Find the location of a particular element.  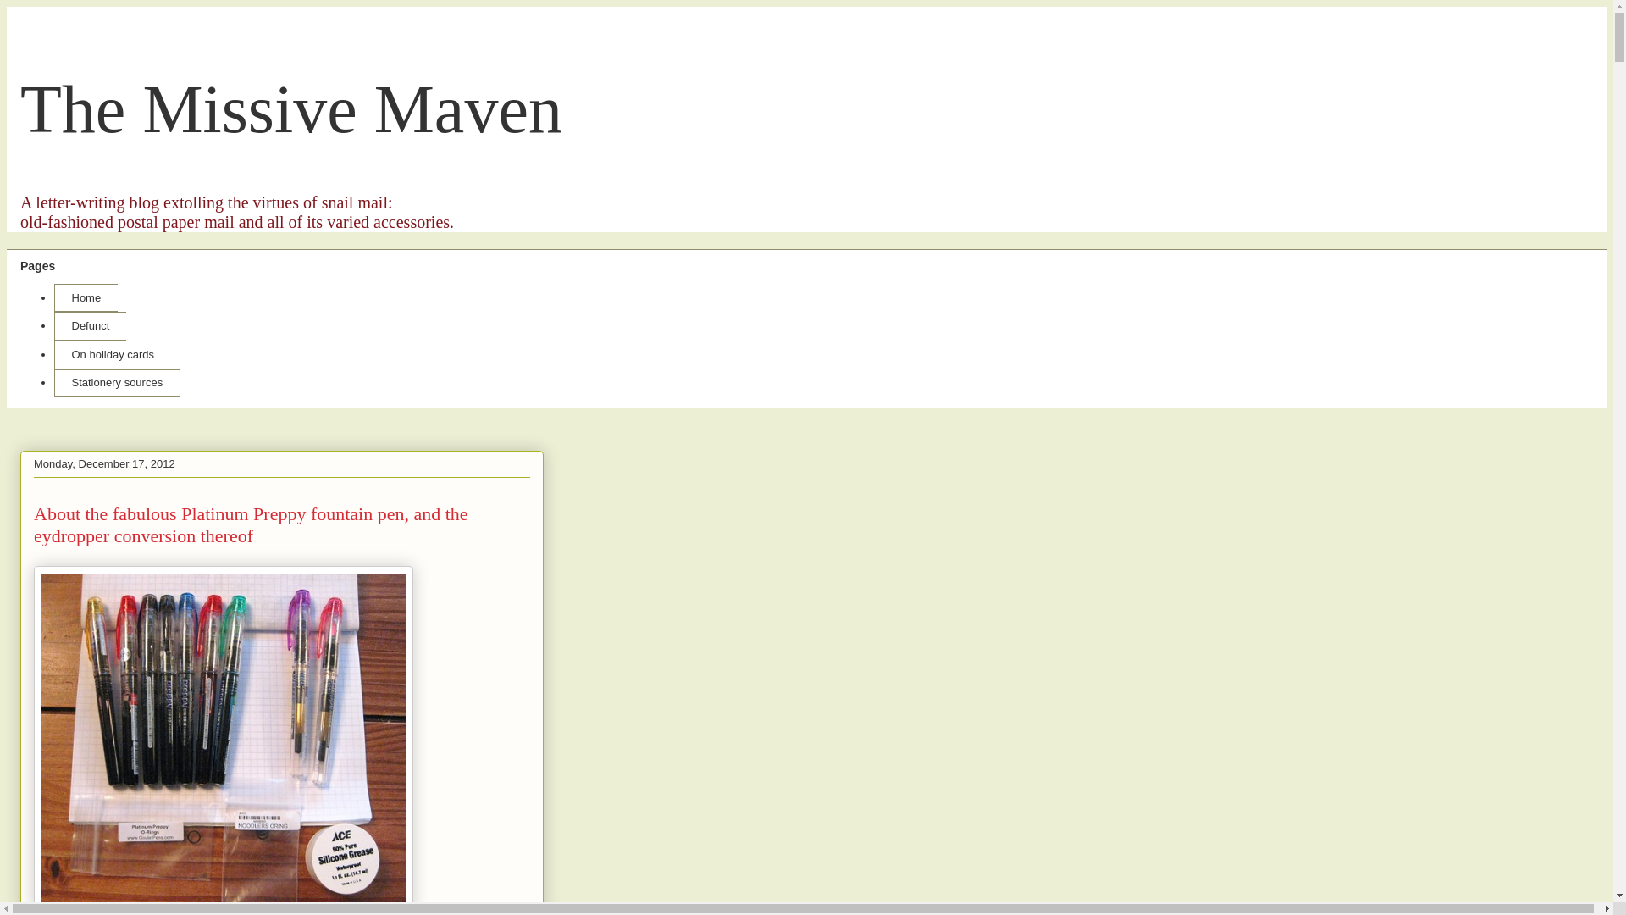

On holiday cards is located at coordinates (112, 354).